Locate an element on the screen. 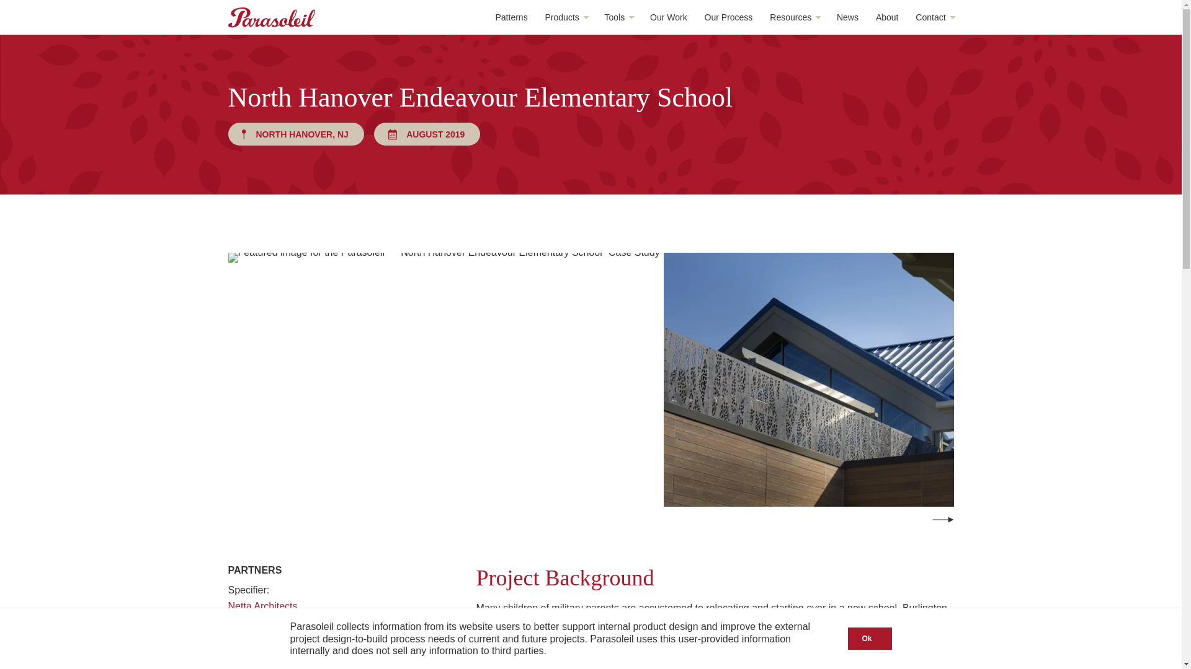  About is located at coordinates (887, 17).